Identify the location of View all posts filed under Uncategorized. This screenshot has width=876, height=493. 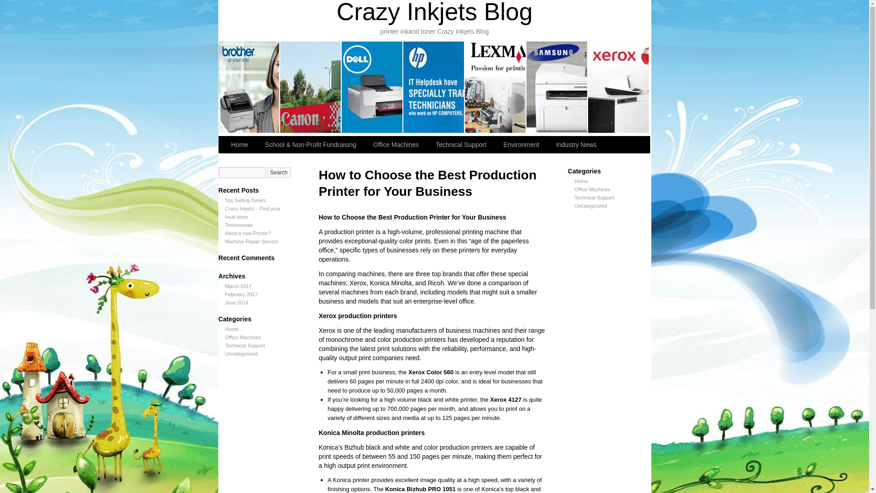
(590, 205).